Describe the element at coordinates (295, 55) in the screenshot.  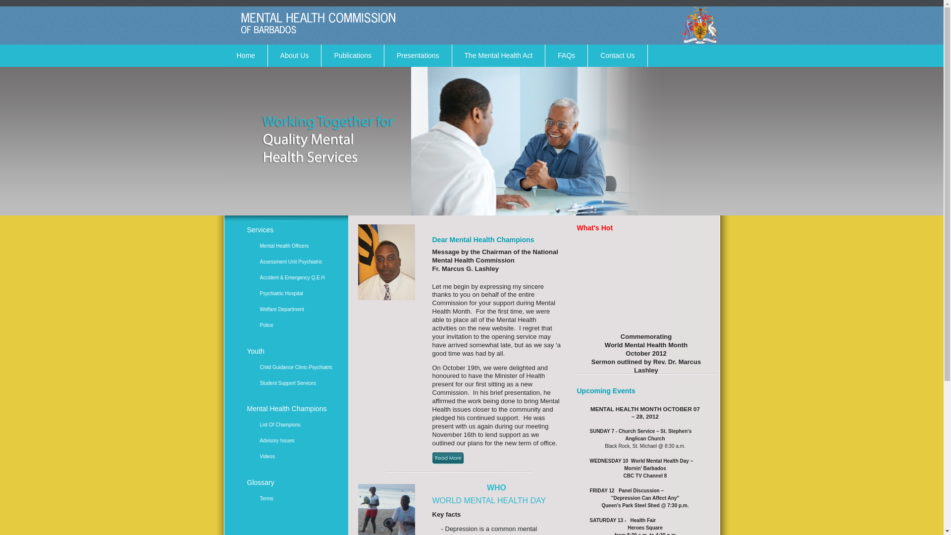
I see `About Us` at that location.